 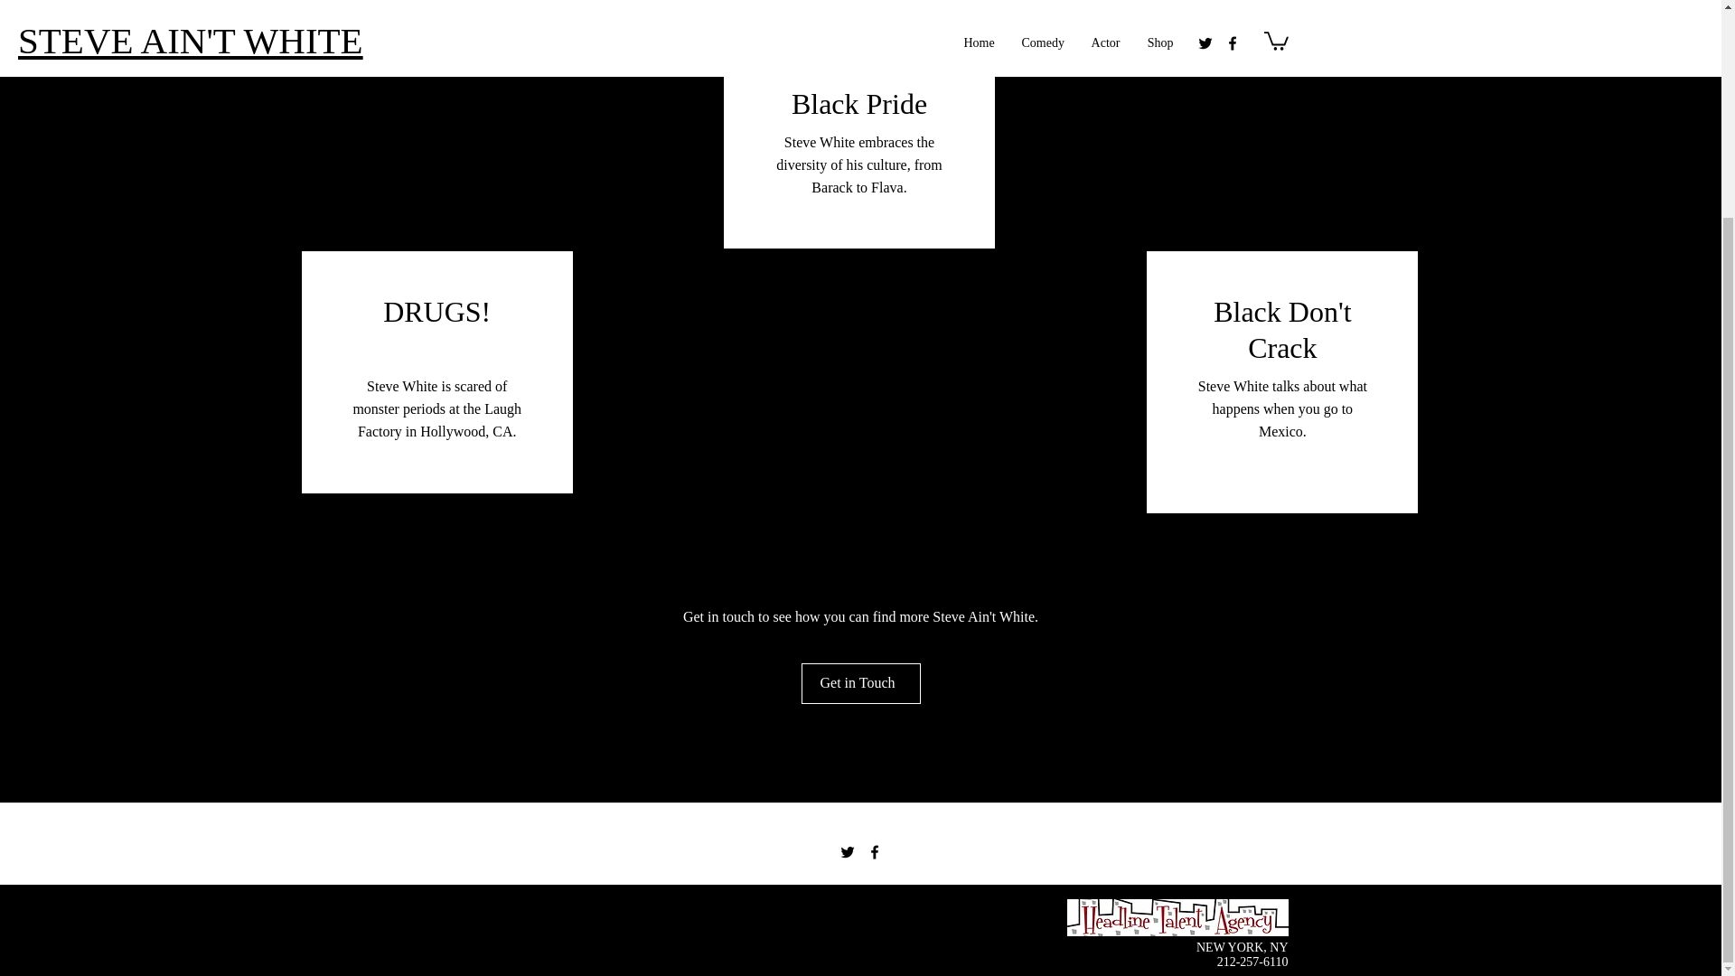 What do you see at coordinates (859, 683) in the screenshot?
I see `Get in Touch` at bounding box center [859, 683].